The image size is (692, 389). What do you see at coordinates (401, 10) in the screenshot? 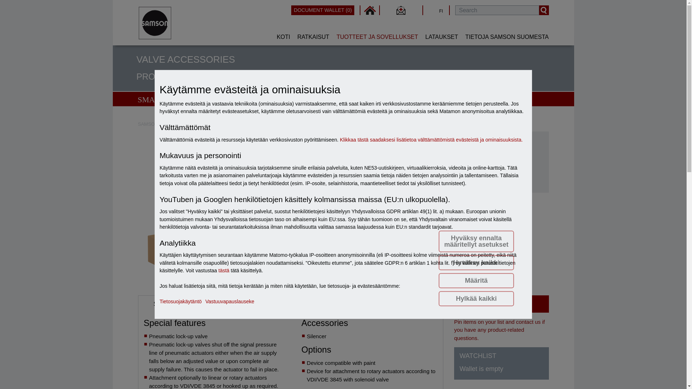
I see `YHTEYSTIEDOT` at bounding box center [401, 10].